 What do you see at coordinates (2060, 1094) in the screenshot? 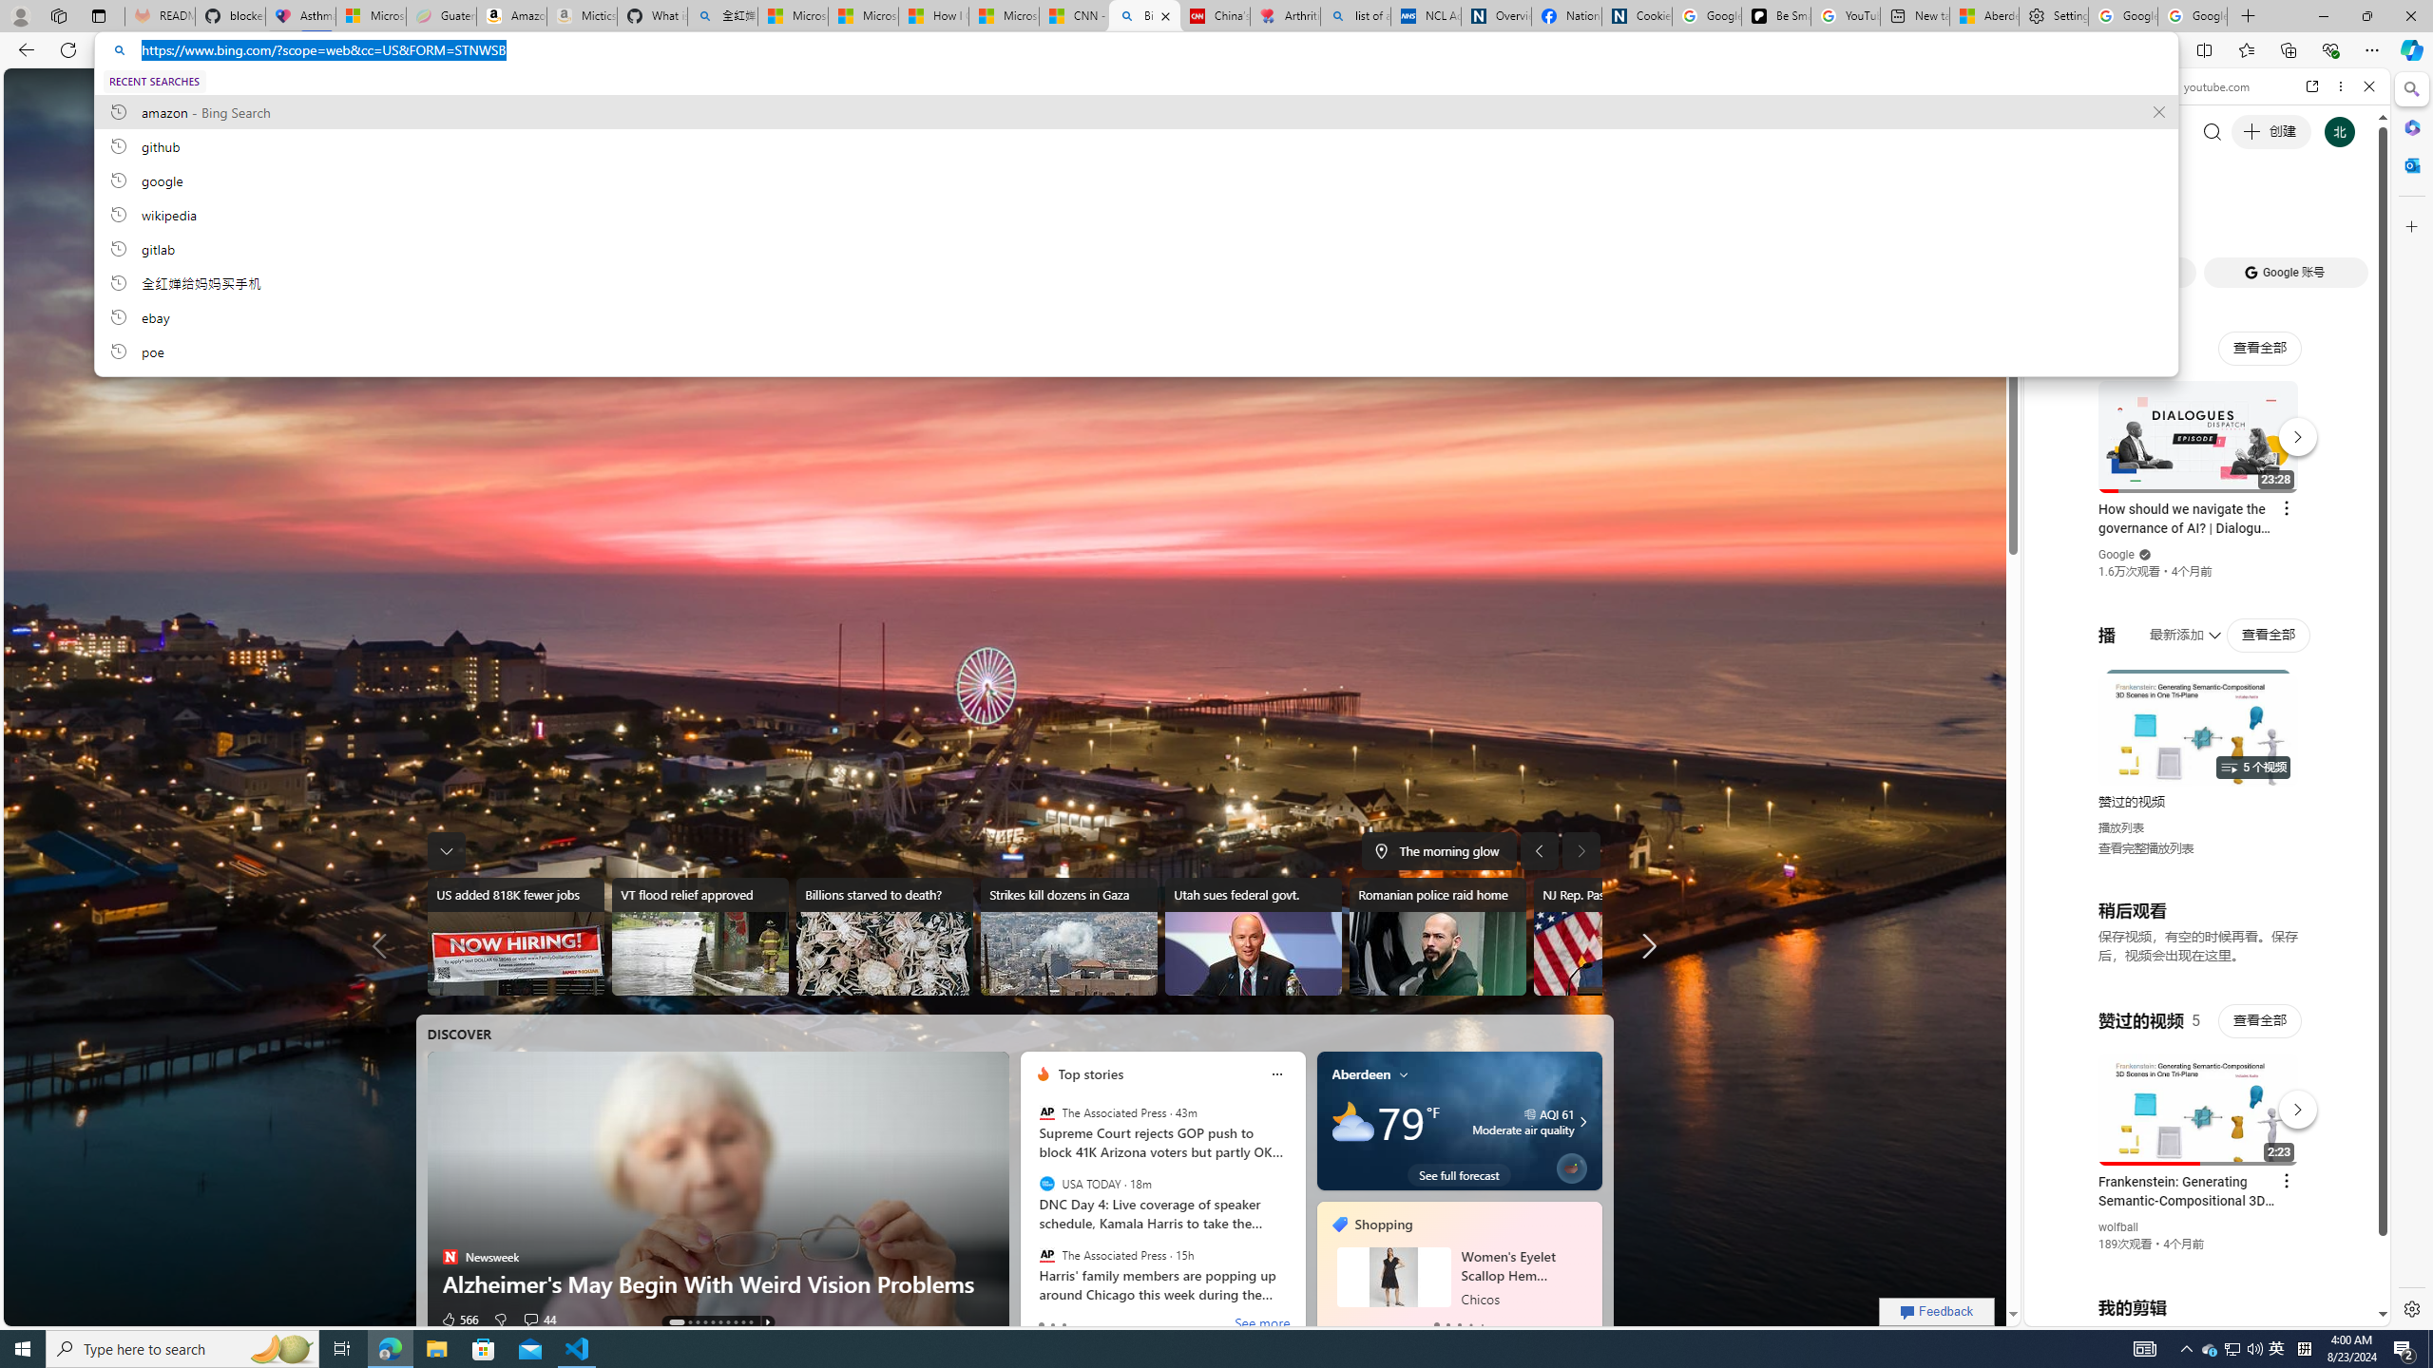
I see `Global web icon` at bounding box center [2060, 1094].